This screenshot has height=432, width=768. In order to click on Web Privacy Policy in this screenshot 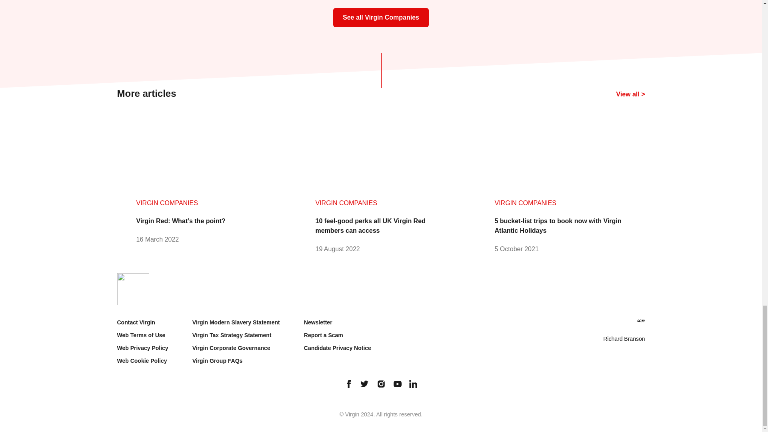, I will do `click(142, 348)`.